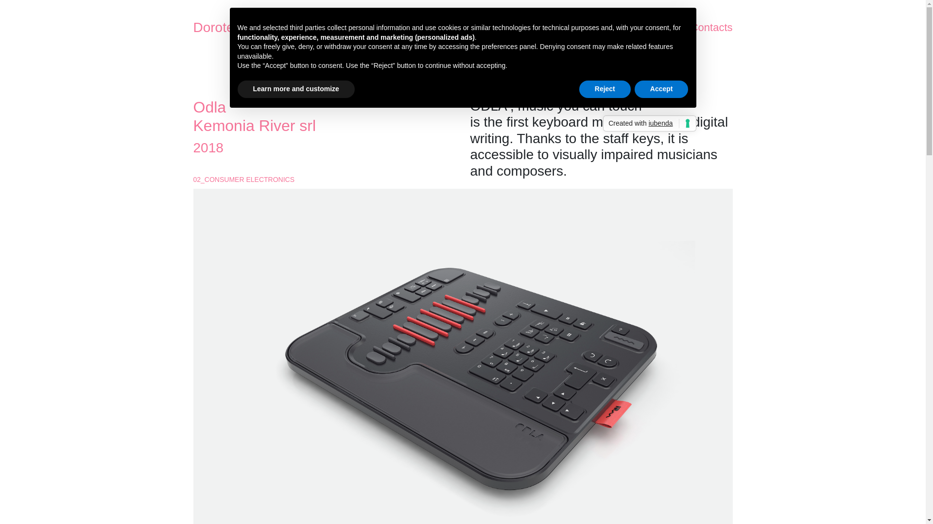 The width and height of the screenshot is (933, 524). I want to click on Reject, so click(605, 89).